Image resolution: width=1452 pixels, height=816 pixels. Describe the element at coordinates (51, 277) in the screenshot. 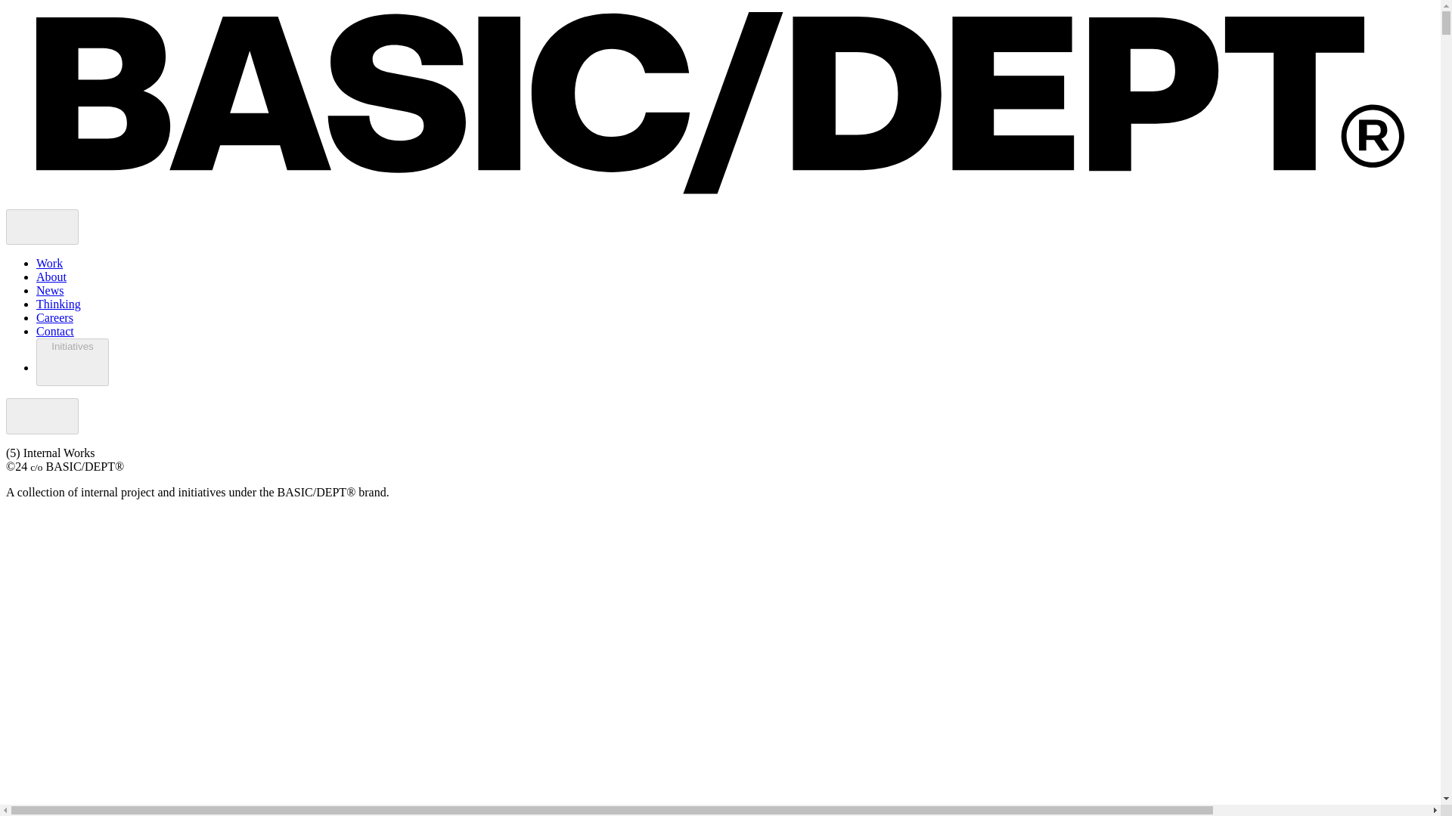

I see `About` at that location.